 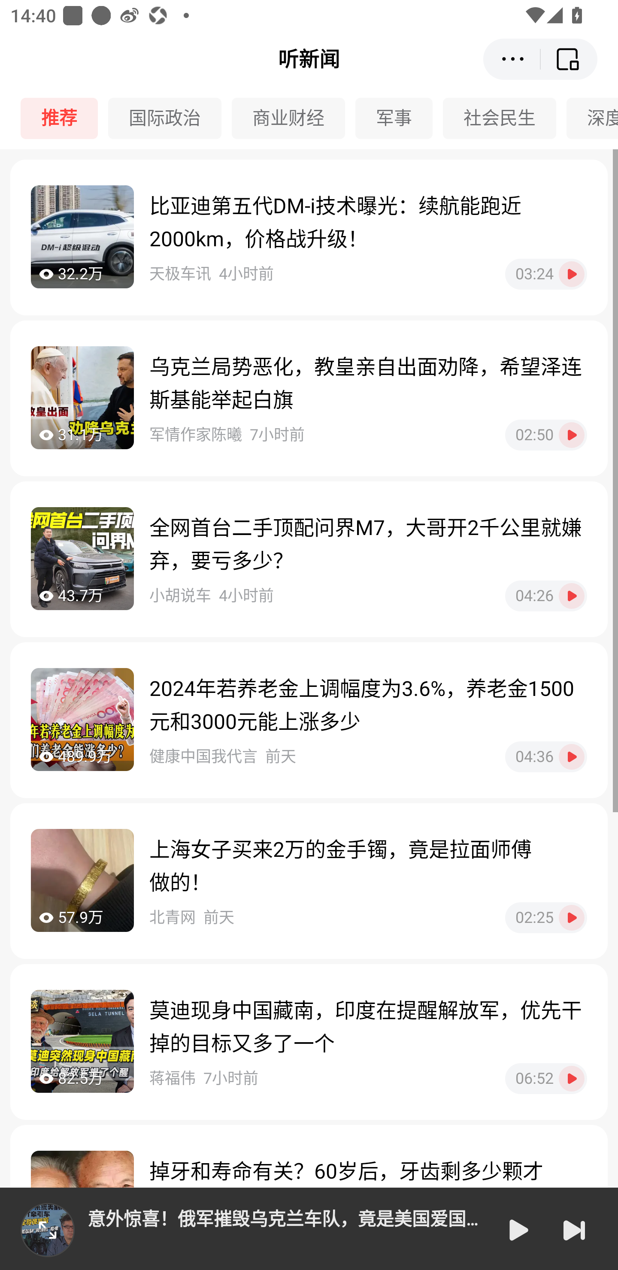 What do you see at coordinates (569, 59) in the screenshot?
I see `返回` at bounding box center [569, 59].